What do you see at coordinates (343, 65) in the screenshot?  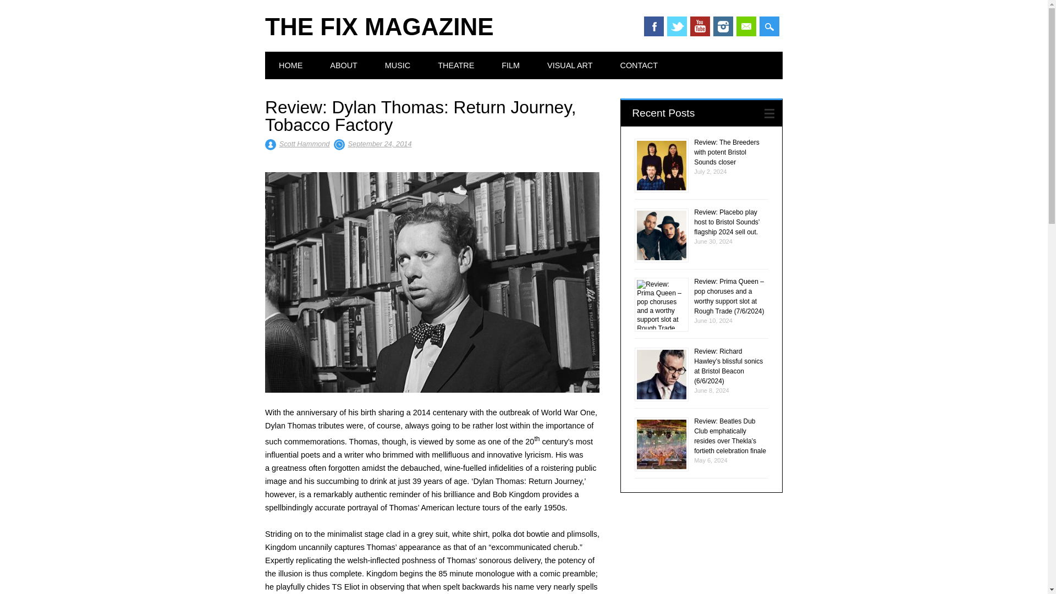 I see `ABOUT` at bounding box center [343, 65].